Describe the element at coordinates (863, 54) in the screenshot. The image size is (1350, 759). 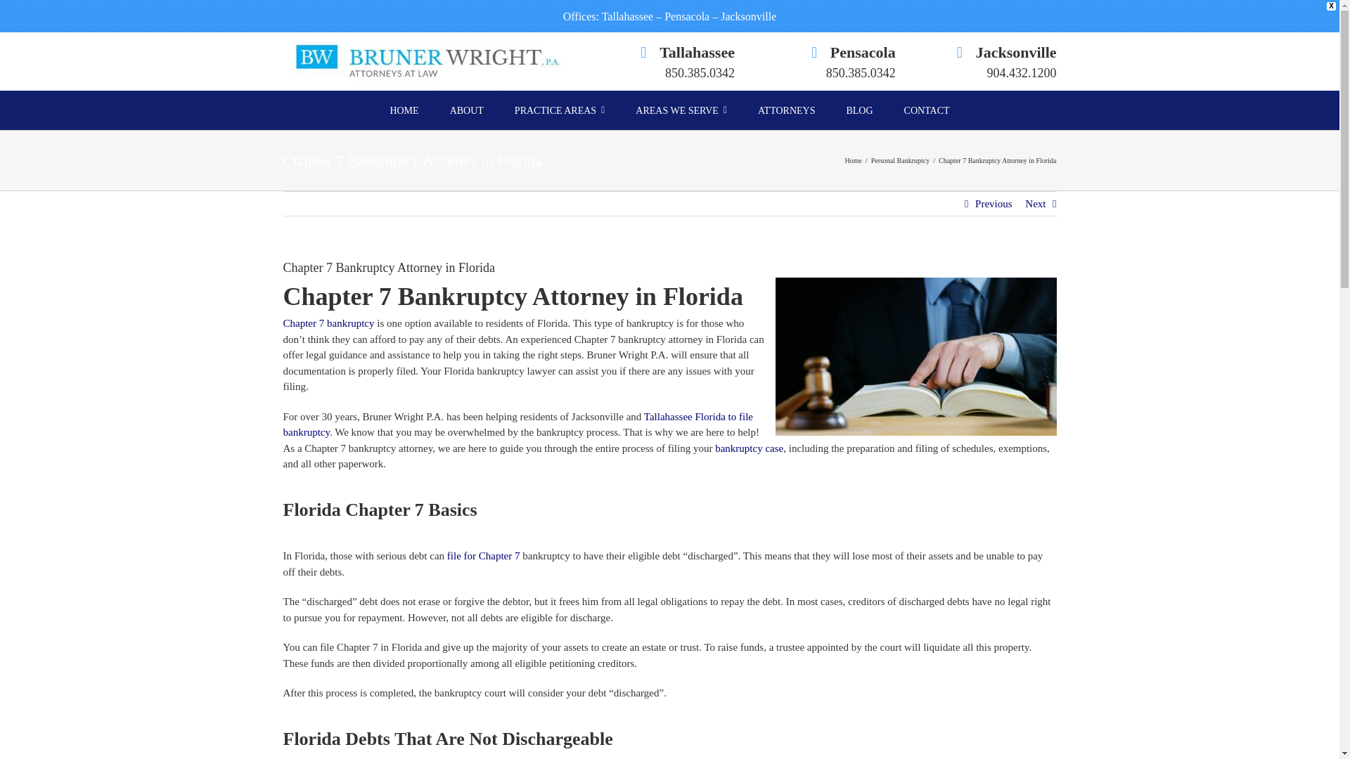
I see `Pensacola` at that location.